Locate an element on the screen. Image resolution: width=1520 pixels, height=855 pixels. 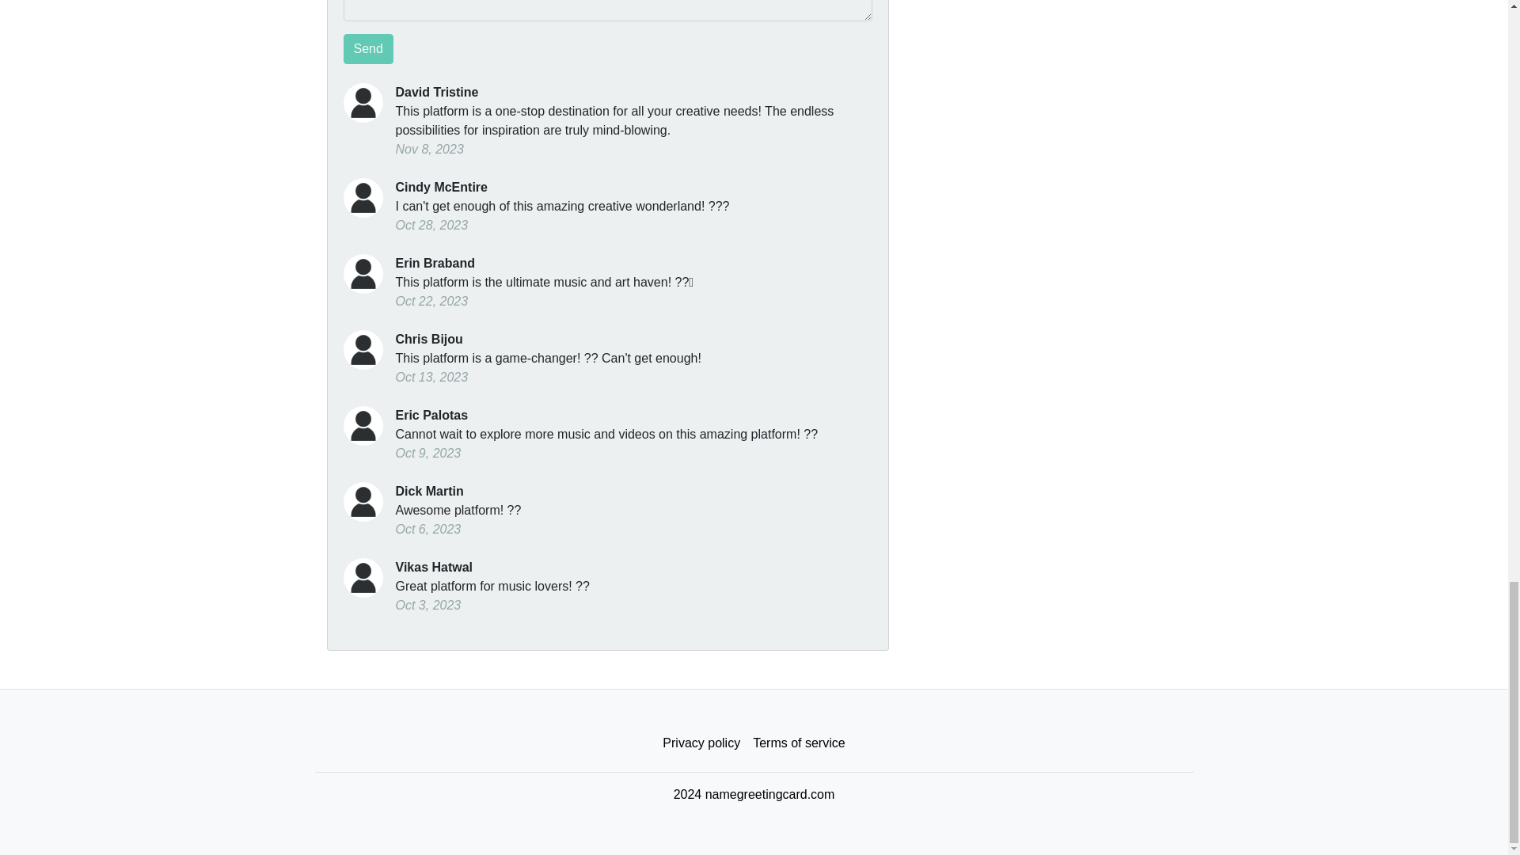
Terms of service is located at coordinates (798, 743).